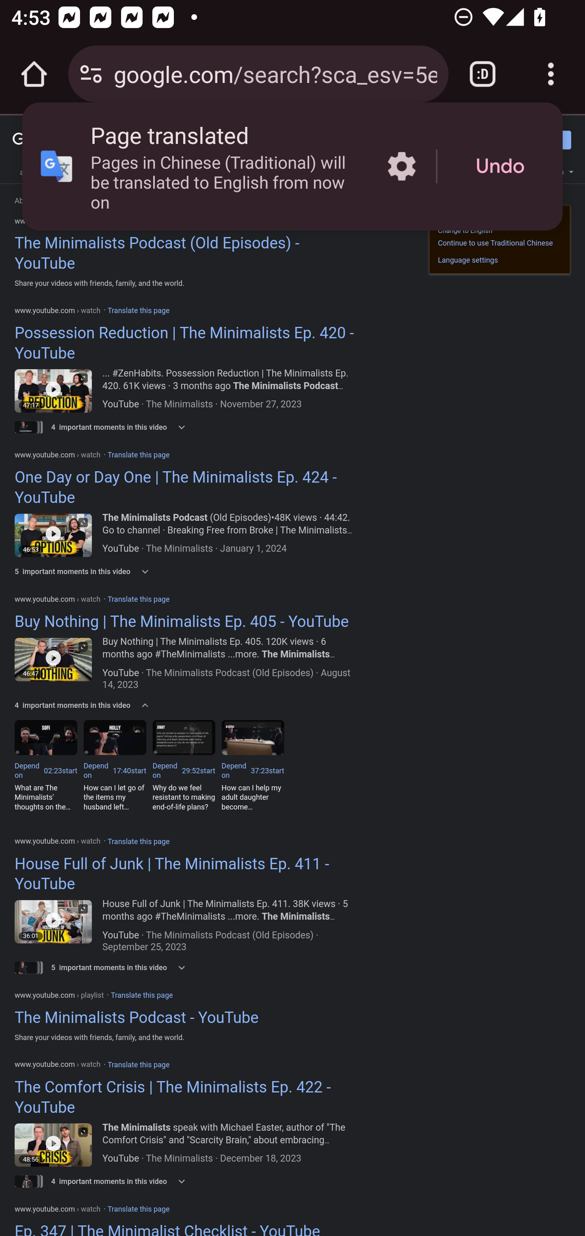 The height and width of the screenshot is (1236, 585). Describe the element at coordinates (142, 995) in the screenshot. I see `Translate this page` at that location.